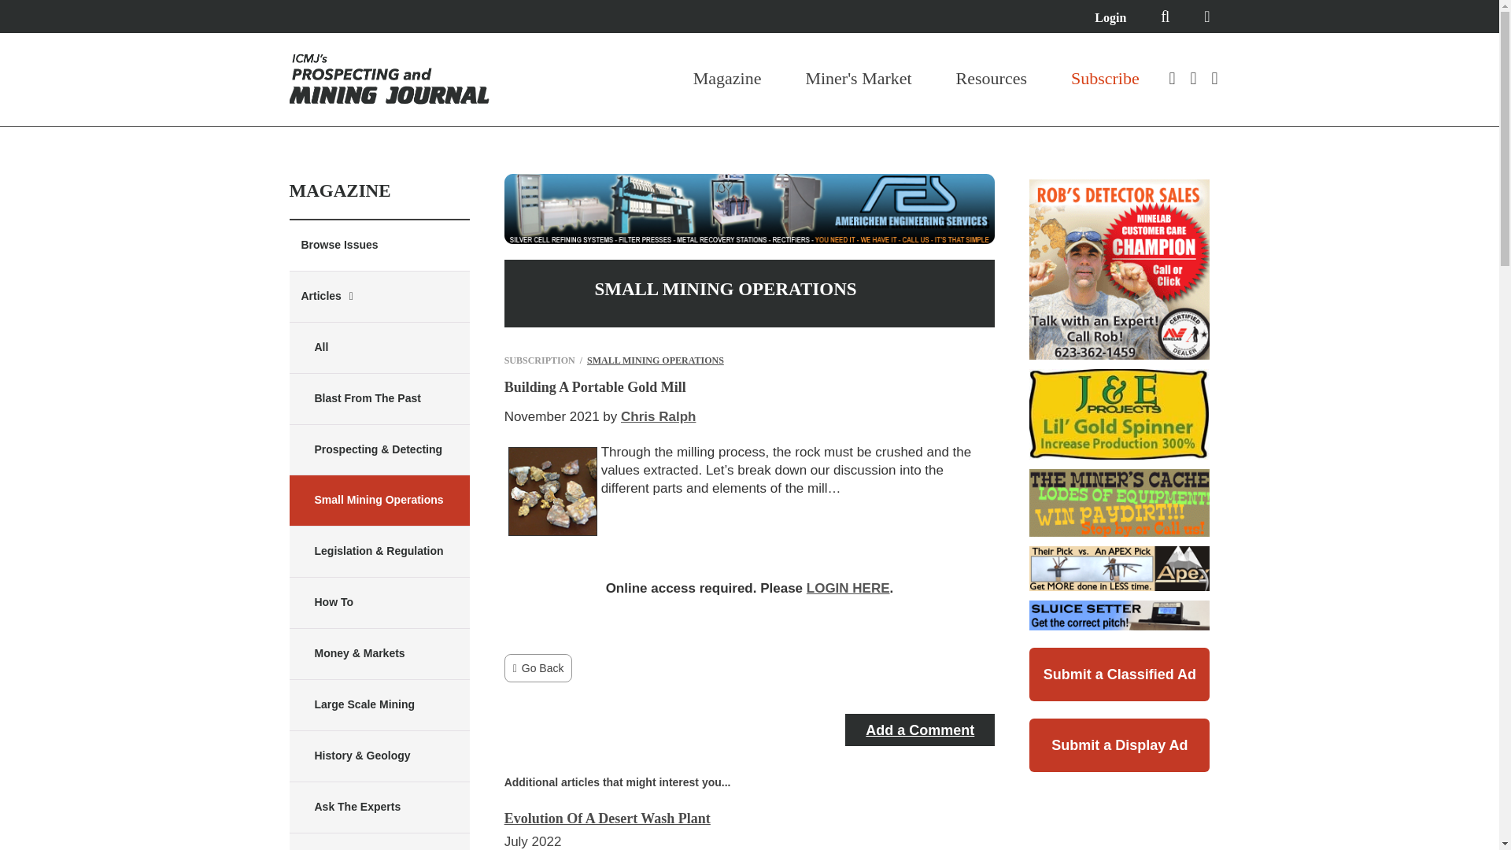  What do you see at coordinates (1119, 615) in the screenshot?
I see `Get the pitch correct on your sluice box!` at bounding box center [1119, 615].